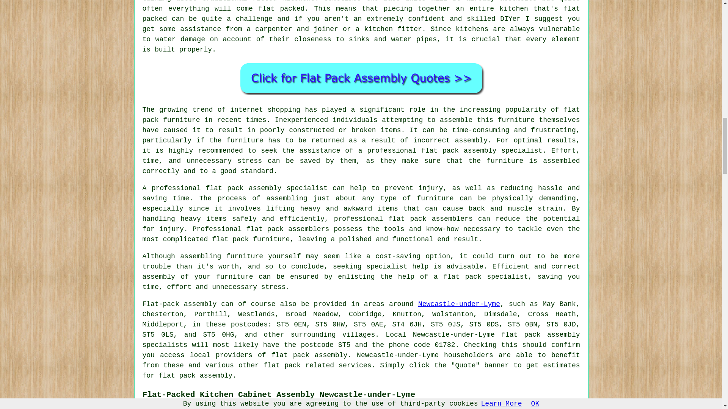 This screenshot has height=409, width=728. What do you see at coordinates (309, 355) in the screenshot?
I see `flat pack assembly` at bounding box center [309, 355].